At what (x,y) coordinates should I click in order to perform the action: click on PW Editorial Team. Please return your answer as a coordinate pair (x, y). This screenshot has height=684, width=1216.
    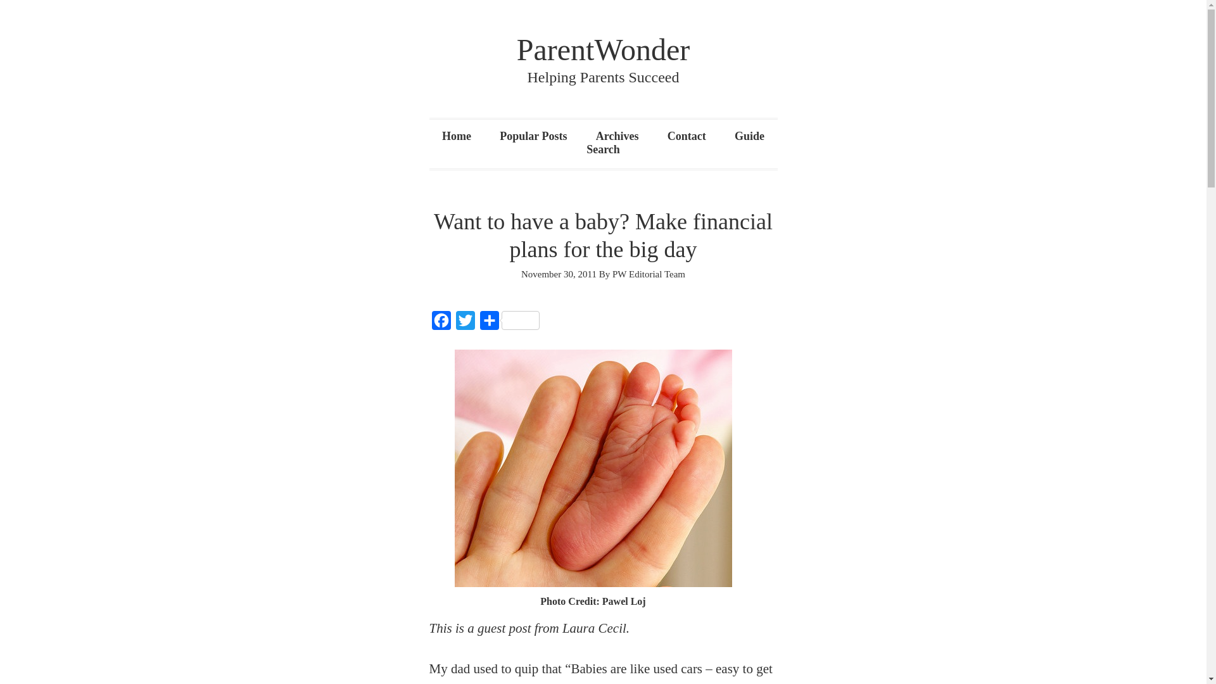
    Looking at the image, I should click on (649, 274).